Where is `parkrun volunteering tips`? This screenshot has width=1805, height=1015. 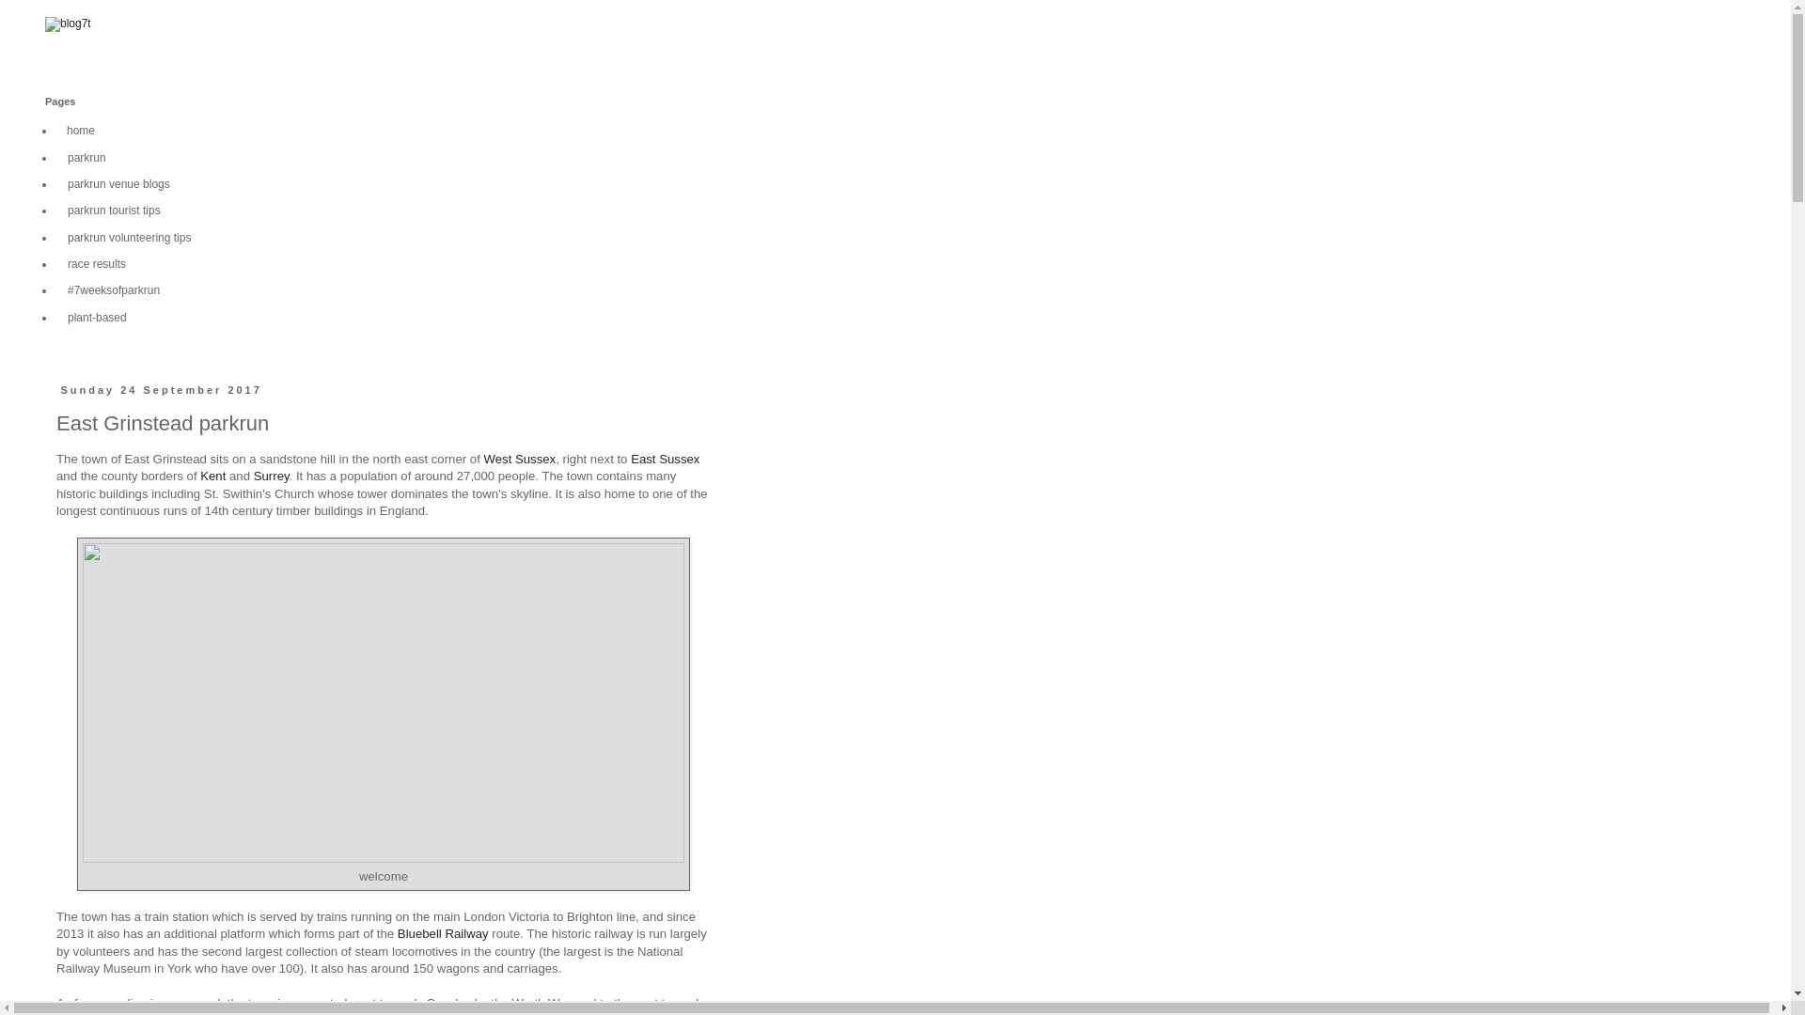 parkrun volunteering tips is located at coordinates (129, 236).